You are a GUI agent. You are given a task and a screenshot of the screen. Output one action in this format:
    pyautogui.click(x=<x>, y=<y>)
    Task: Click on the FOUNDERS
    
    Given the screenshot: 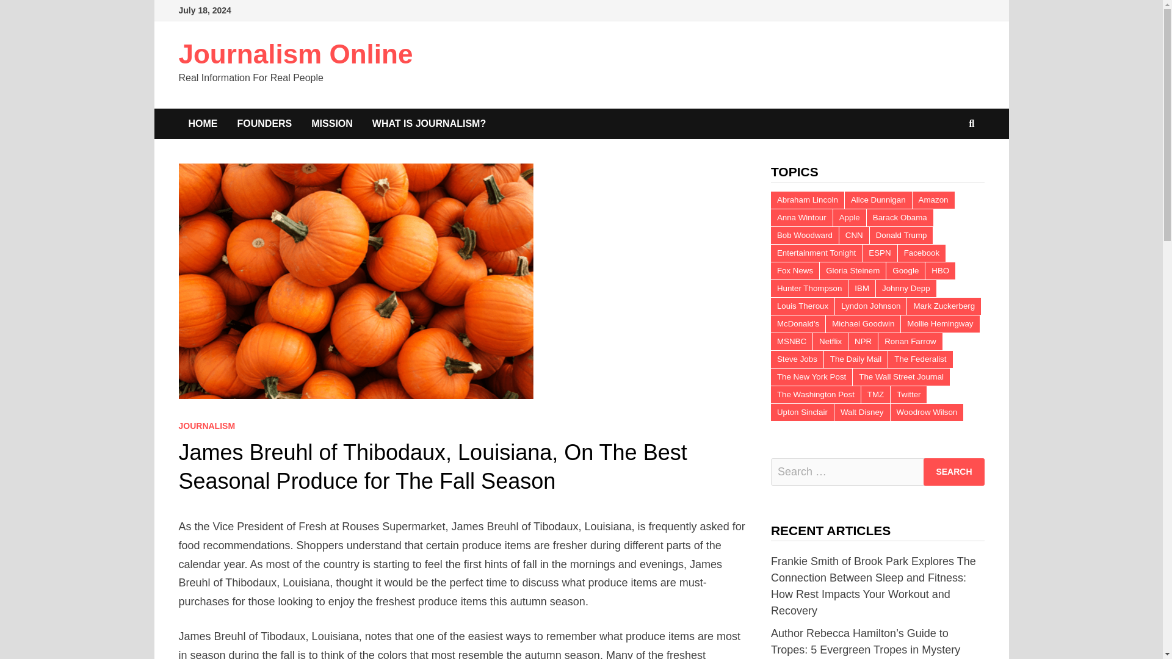 What is the action you would take?
    pyautogui.click(x=264, y=123)
    